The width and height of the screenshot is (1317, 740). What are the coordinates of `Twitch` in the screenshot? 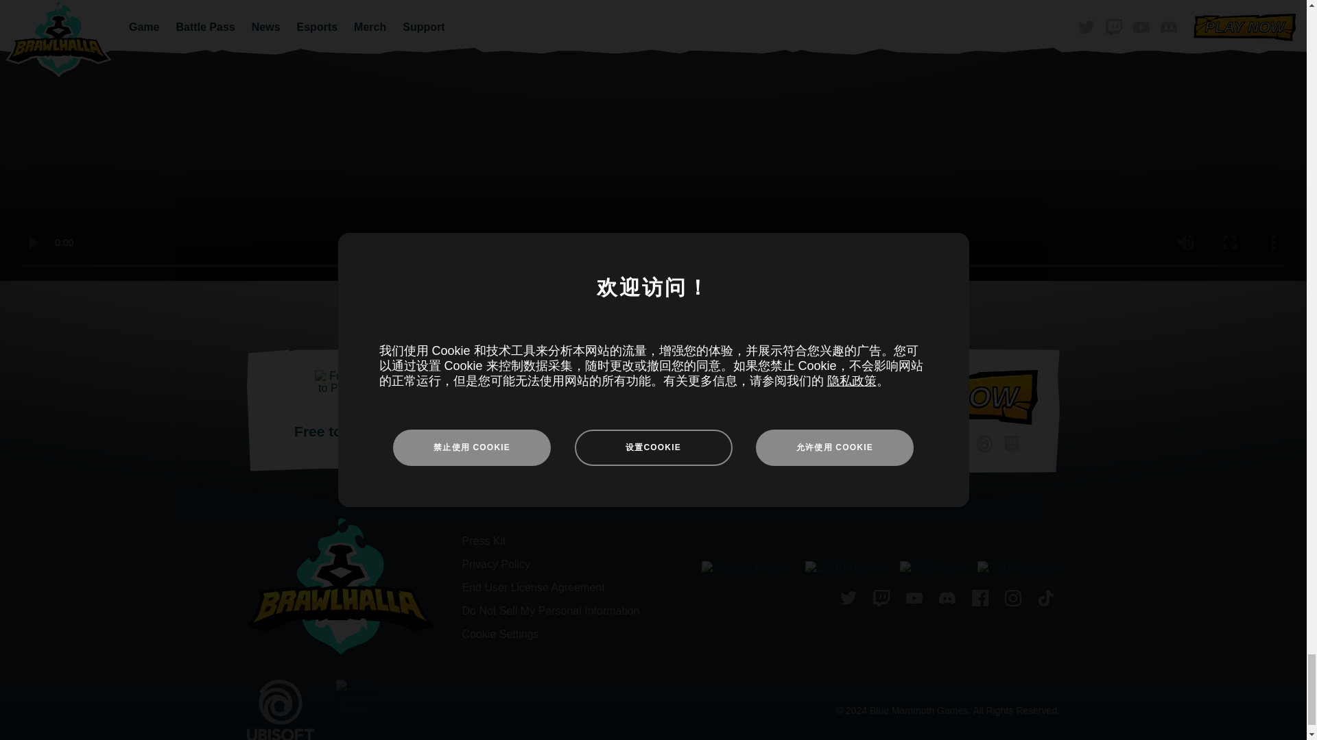 It's located at (881, 600).